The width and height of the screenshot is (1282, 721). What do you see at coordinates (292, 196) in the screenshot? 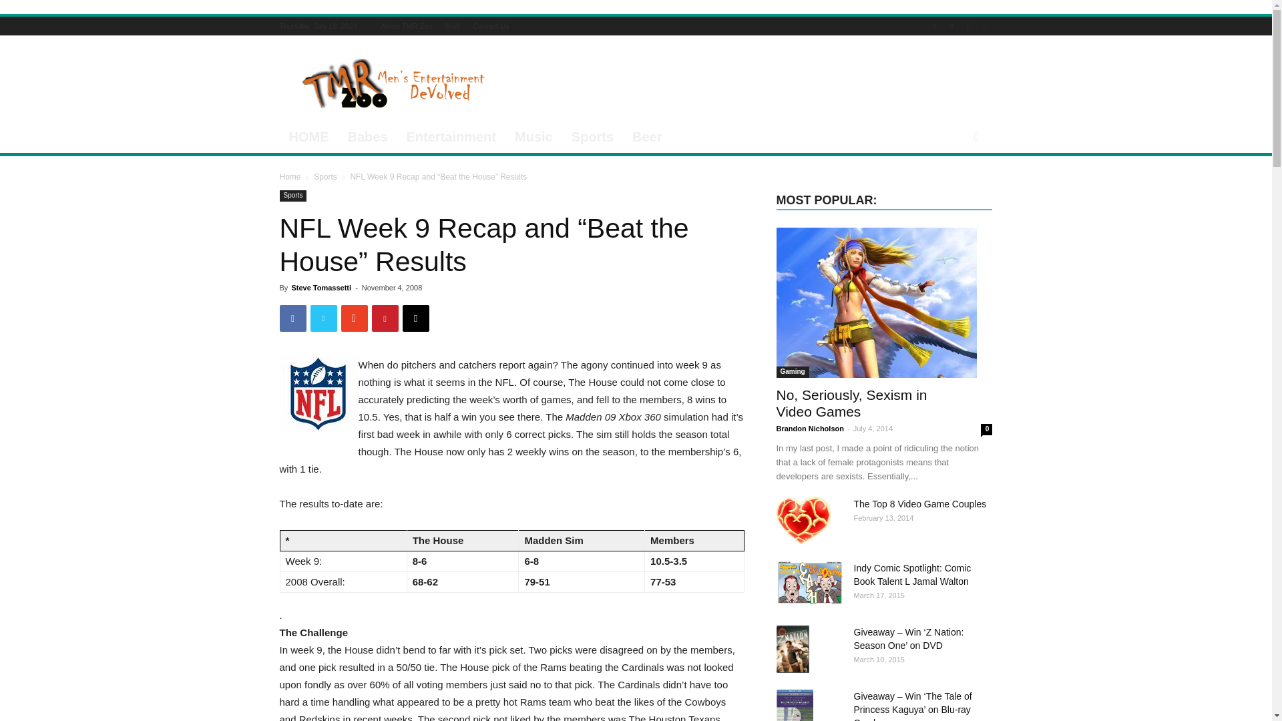
I see `Sports` at bounding box center [292, 196].